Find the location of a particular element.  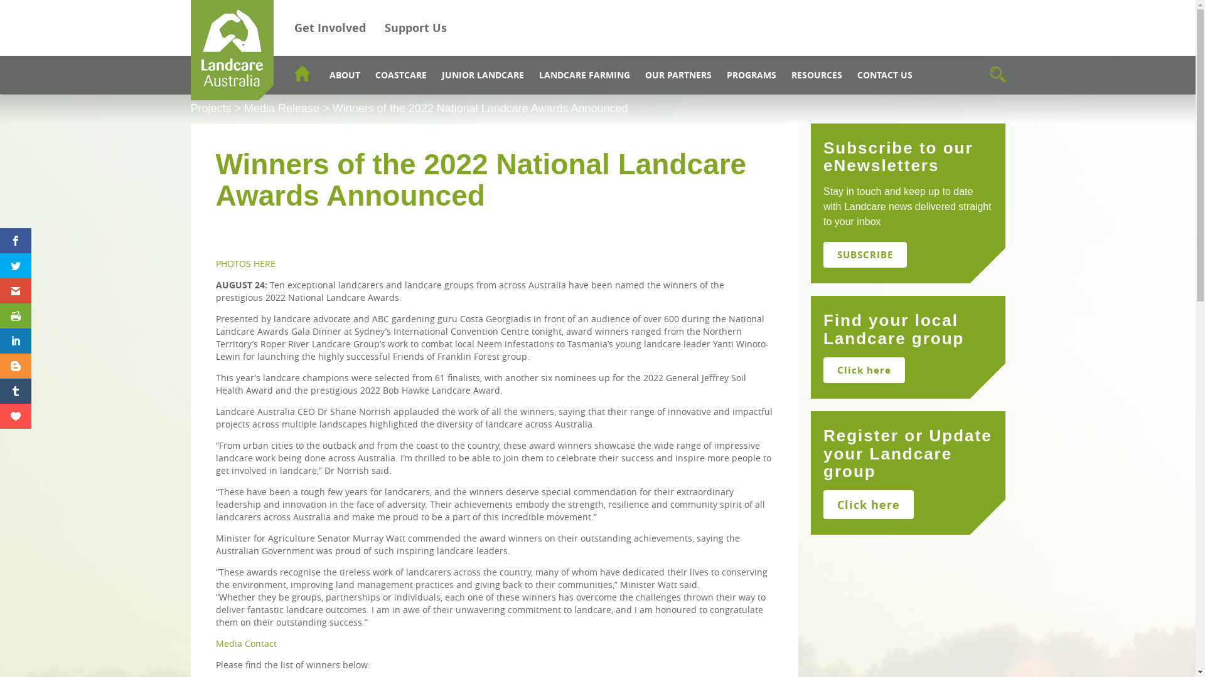

COASTCARE is located at coordinates (401, 75).